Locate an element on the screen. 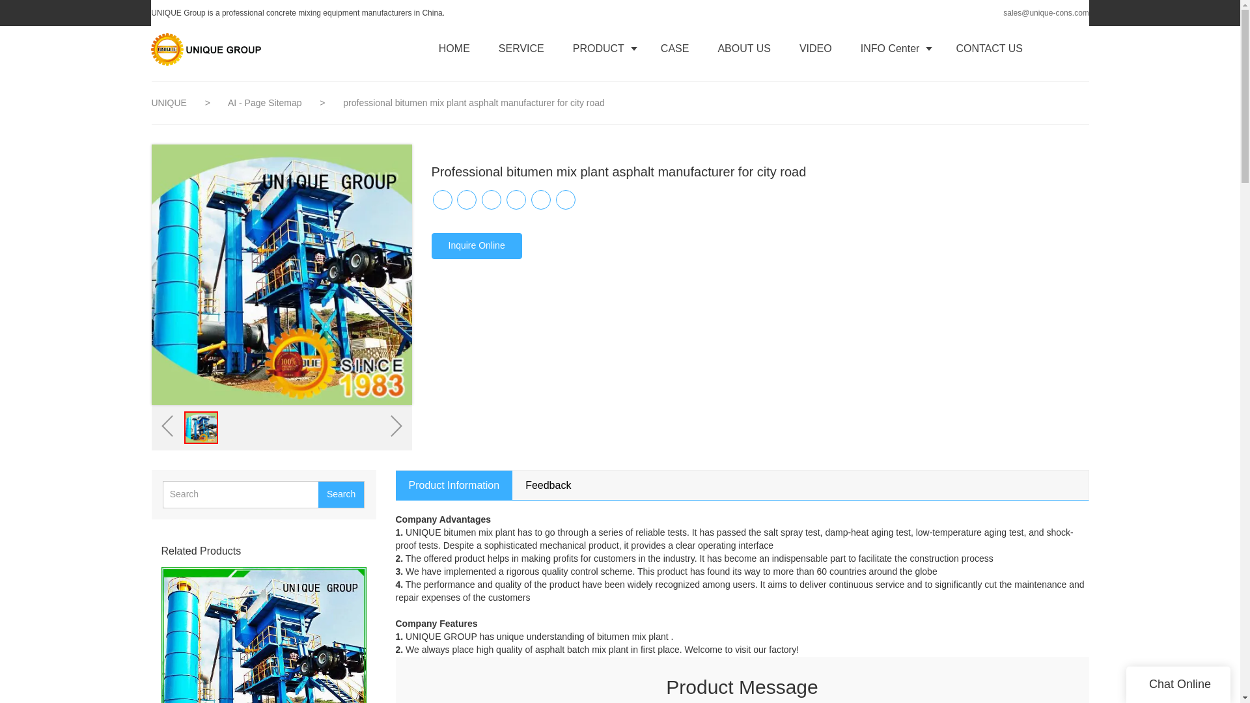 This screenshot has width=1250, height=703. PRODUCT is located at coordinates (602, 48).